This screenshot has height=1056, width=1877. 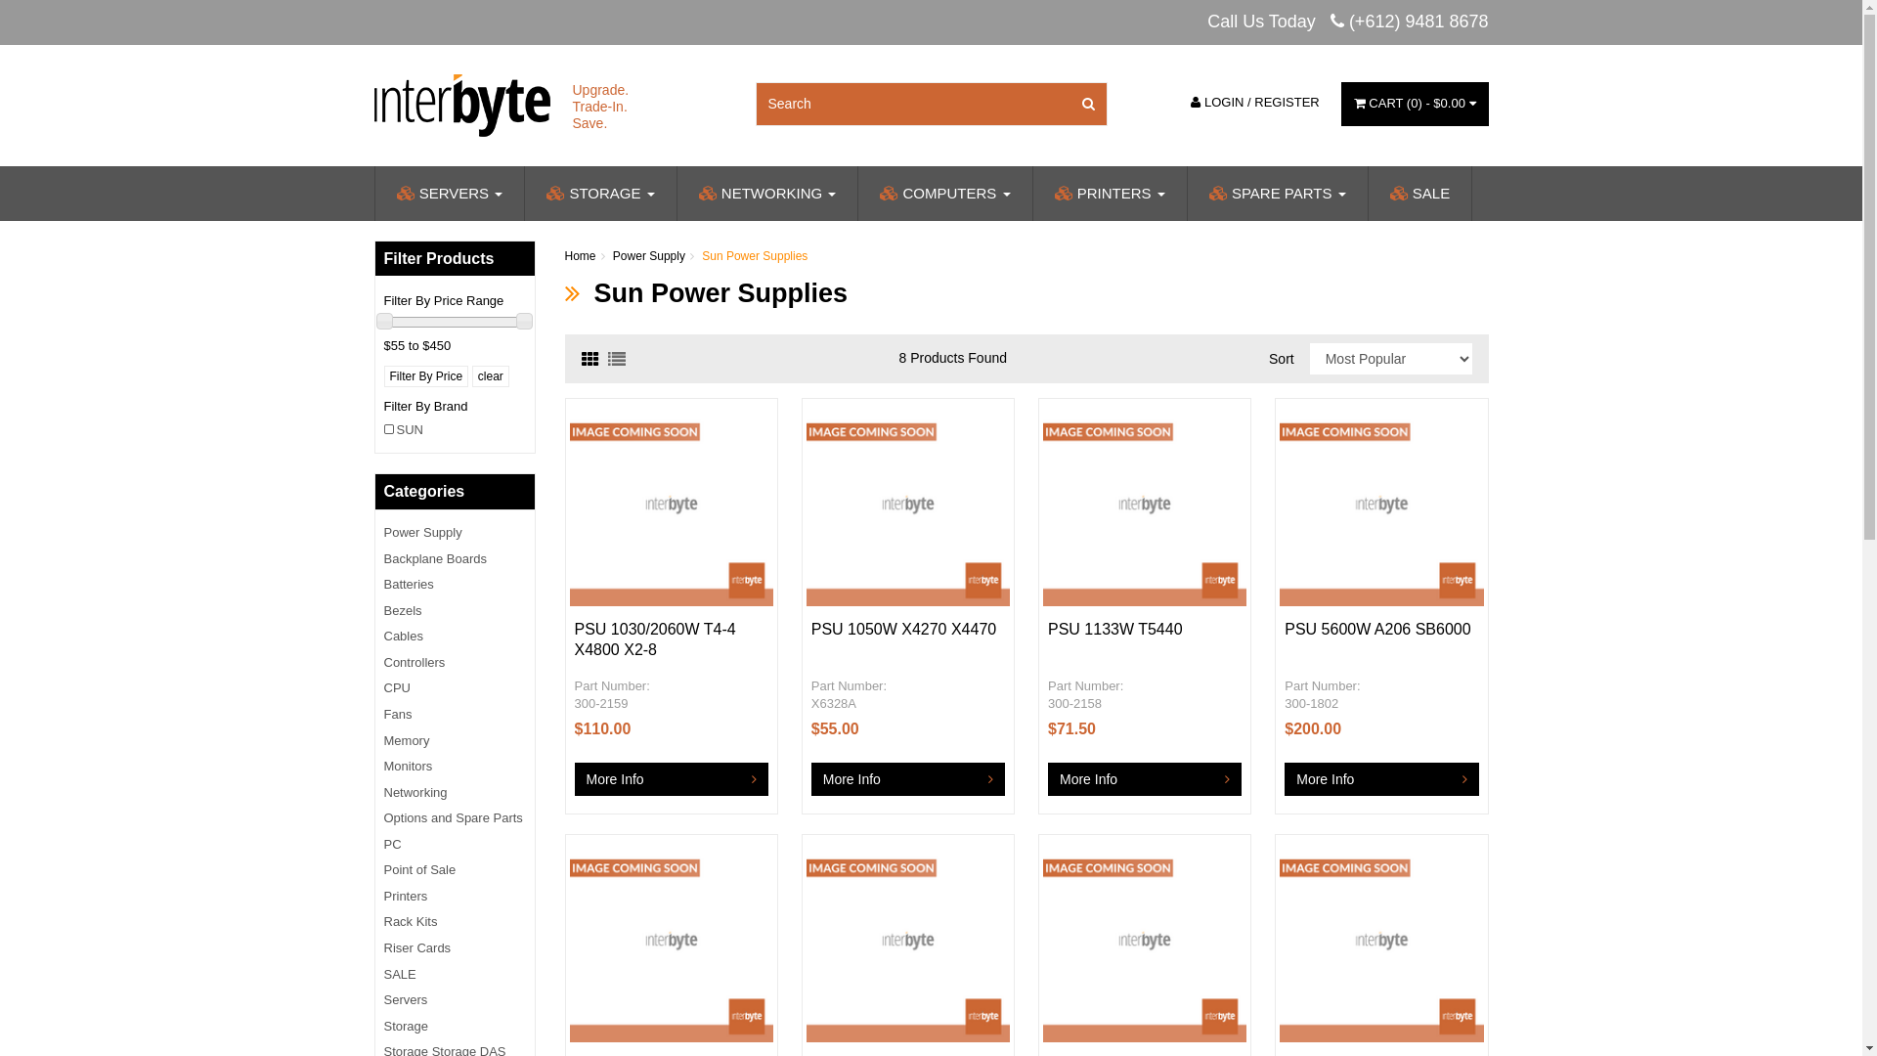 I want to click on PSU 1050W X4270 X4470, so click(x=903, y=629).